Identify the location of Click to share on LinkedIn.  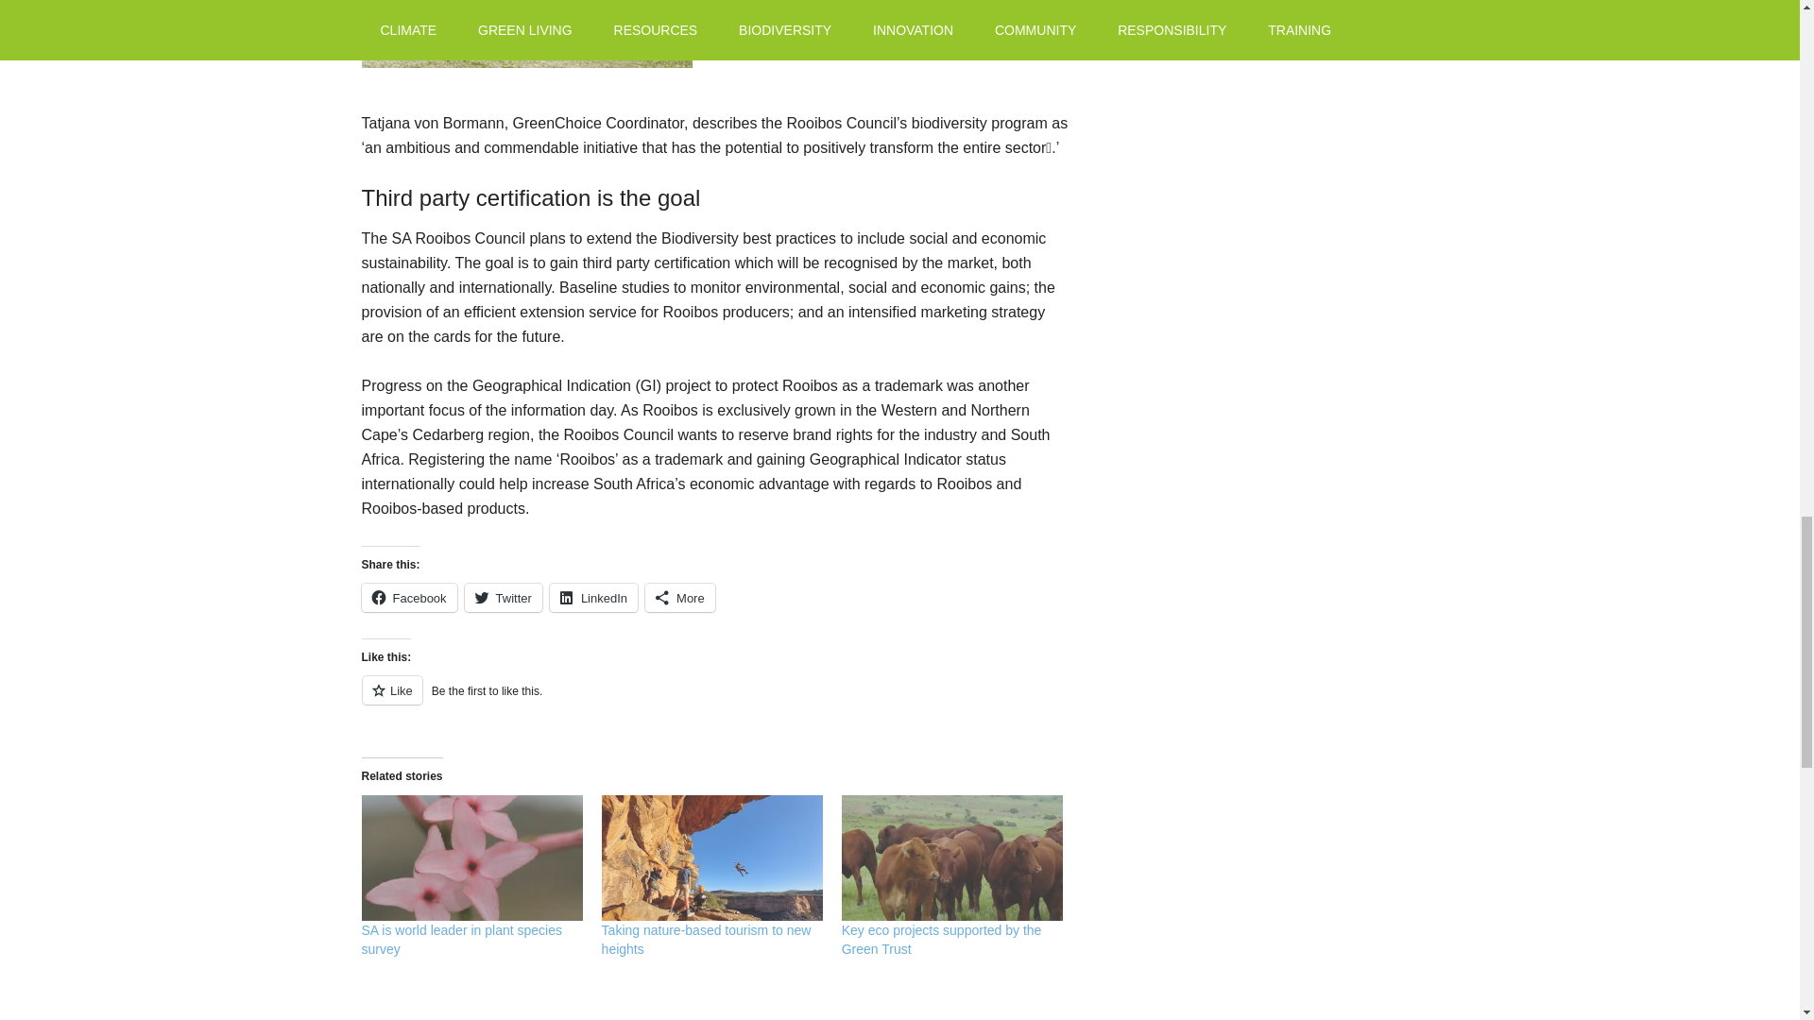
(593, 597).